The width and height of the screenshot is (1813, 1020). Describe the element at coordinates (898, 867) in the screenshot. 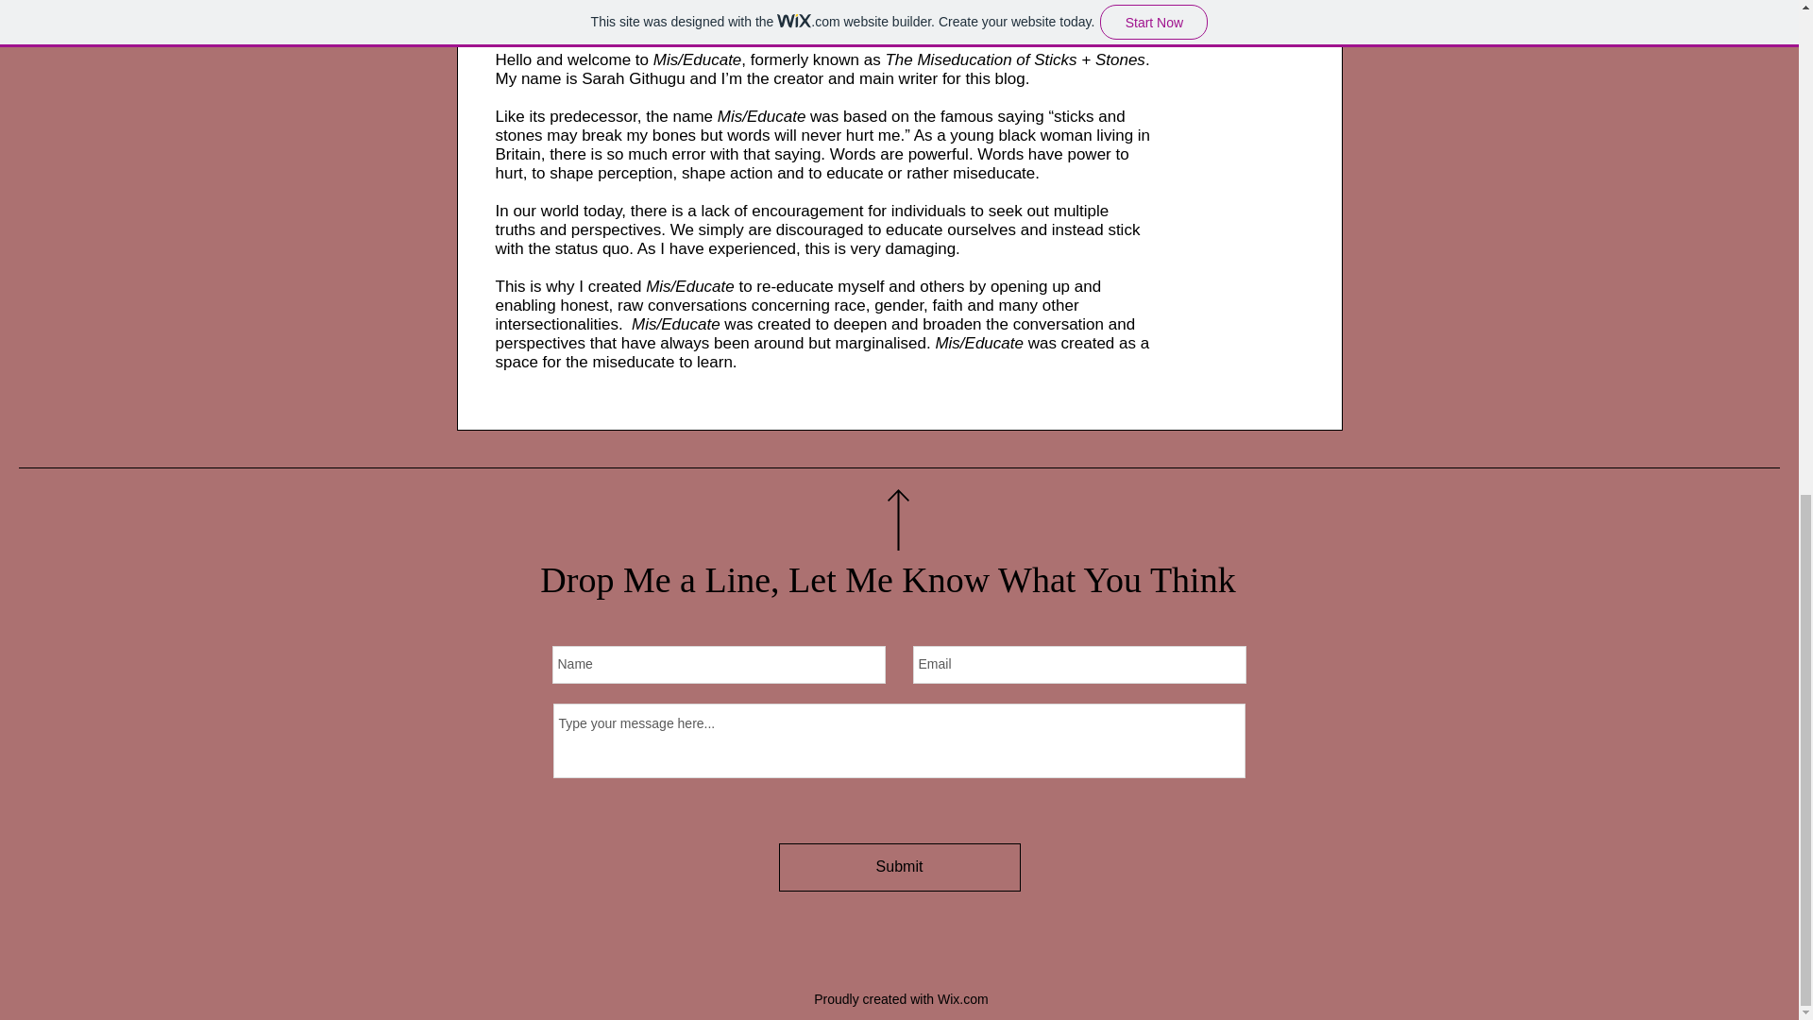

I see `Submit` at that location.